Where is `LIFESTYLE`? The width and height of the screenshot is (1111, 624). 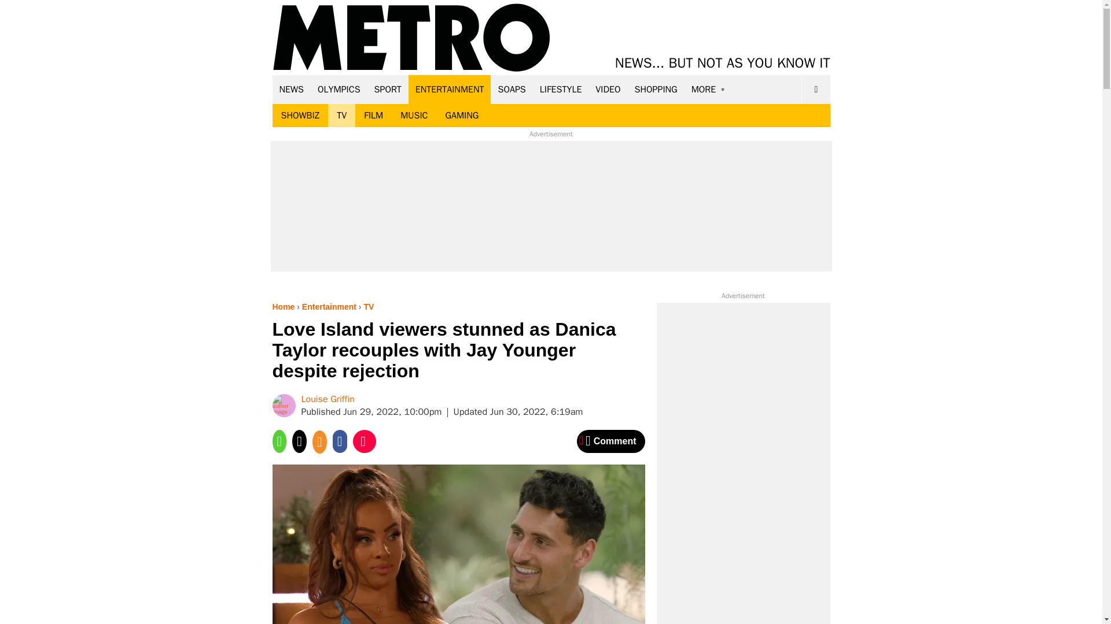
LIFESTYLE is located at coordinates (561, 89).